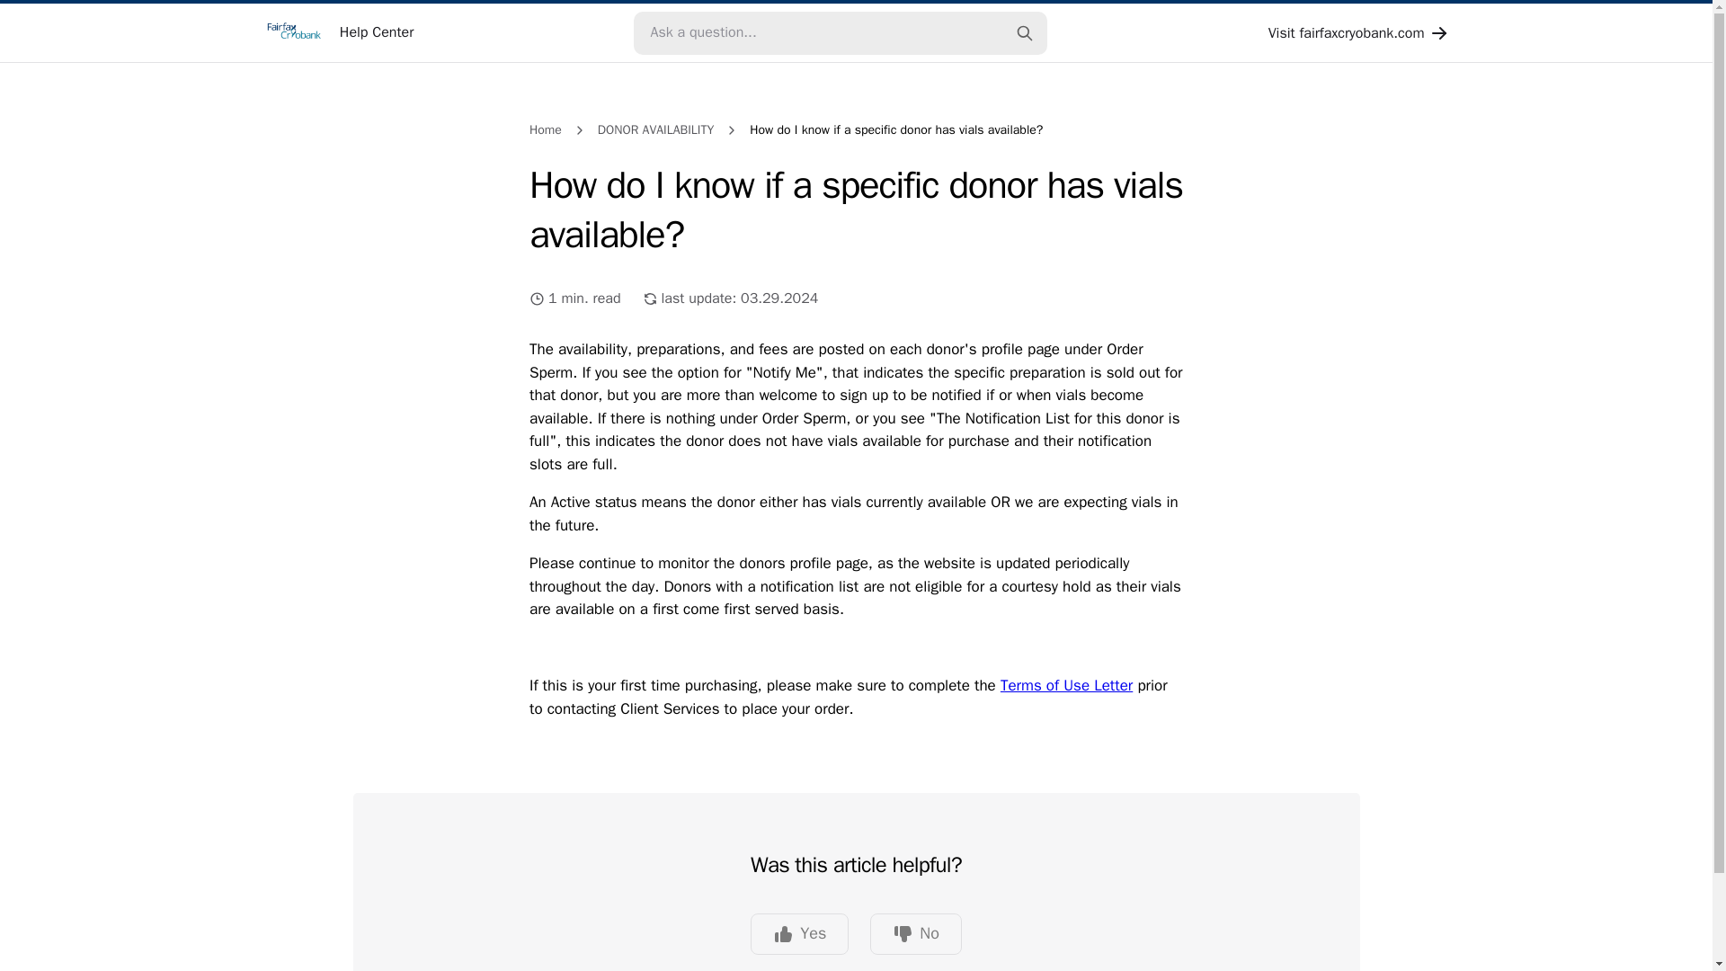 This screenshot has width=1726, height=971. What do you see at coordinates (655, 129) in the screenshot?
I see `DONOR AVAILABILITY` at bounding box center [655, 129].